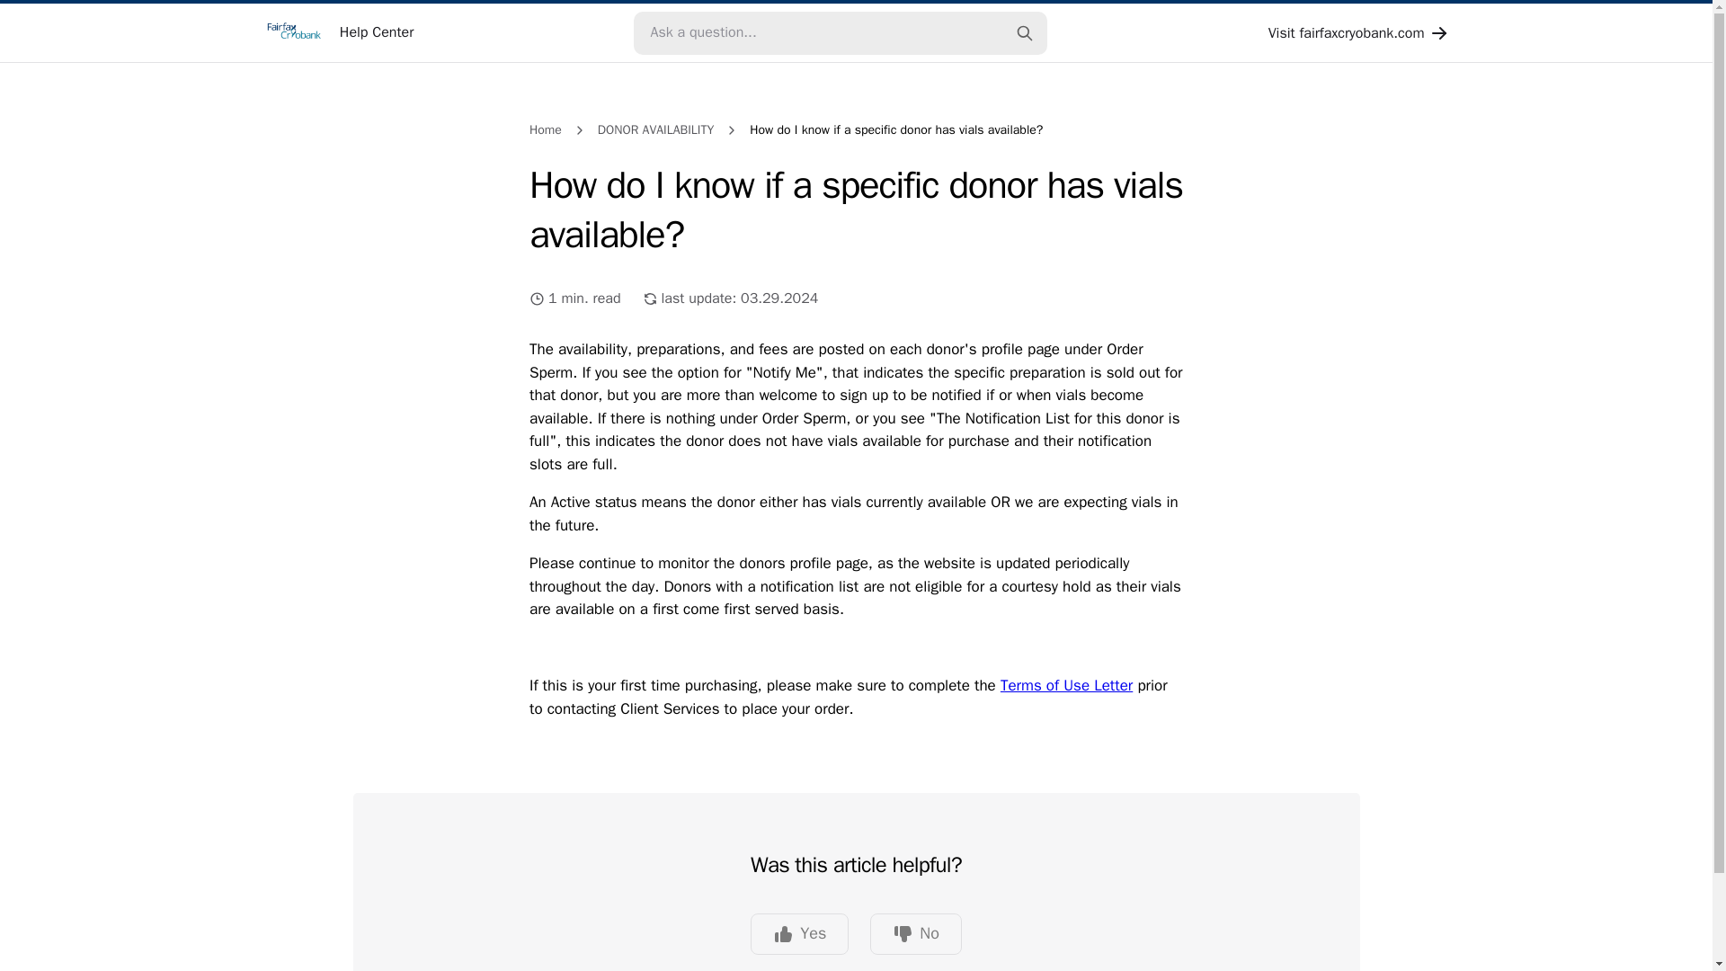 This screenshot has width=1726, height=971. What do you see at coordinates (655, 129) in the screenshot?
I see `DONOR AVAILABILITY` at bounding box center [655, 129].